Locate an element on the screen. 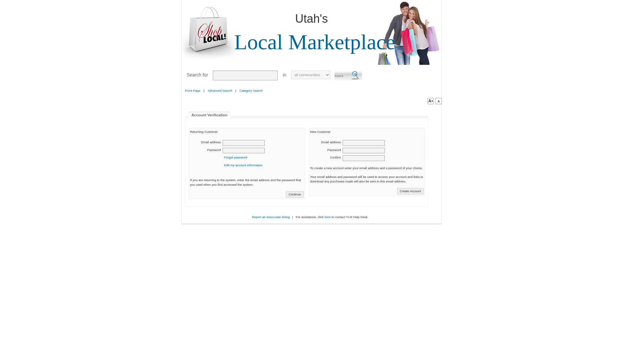 This screenshot has width=623, height=350. Advanced Search is located at coordinates (220, 91).